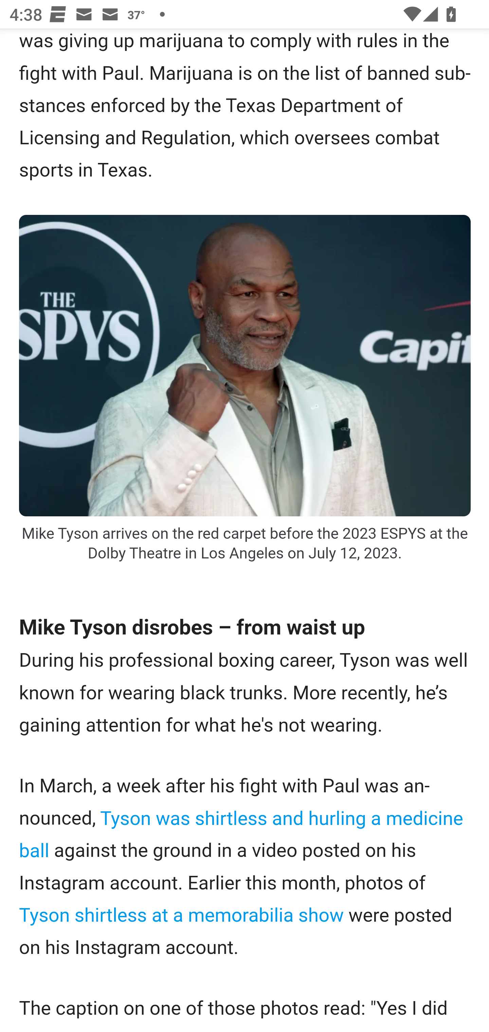  I want to click on Tyson shirtless at a memorabilia show , so click(184, 914).